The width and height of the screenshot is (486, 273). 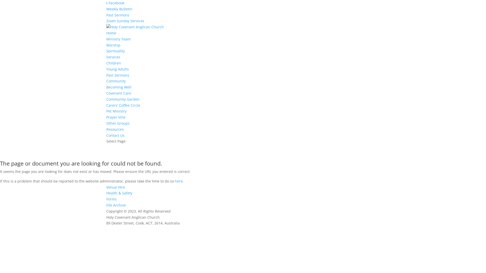 What do you see at coordinates (113, 45) in the screenshot?
I see `Worship` at bounding box center [113, 45].